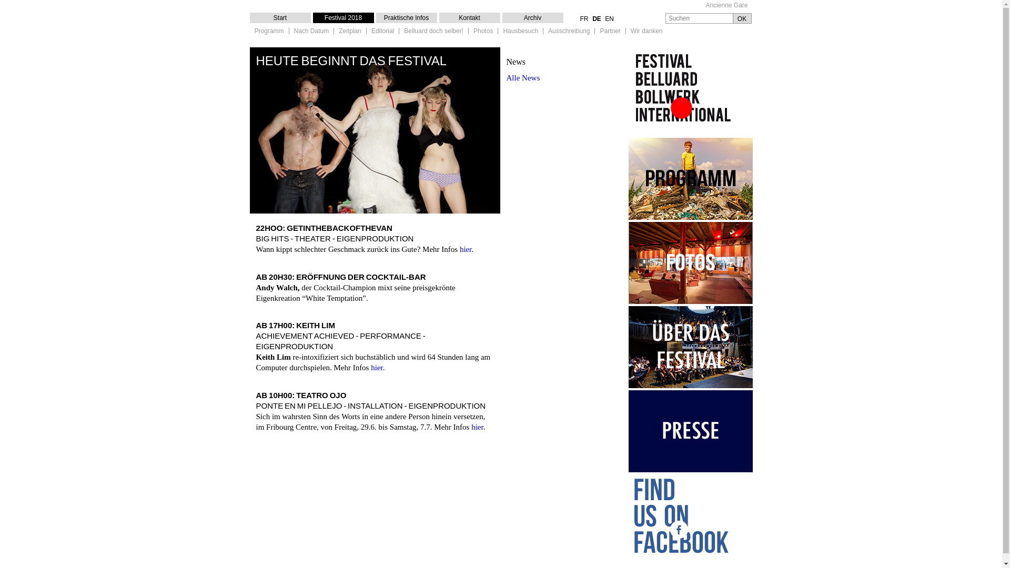 This screenshot has height=568, width=1010. Describe the element at coordinates (311, 32) in the screenshot. I see `Nach Datum` at that location.